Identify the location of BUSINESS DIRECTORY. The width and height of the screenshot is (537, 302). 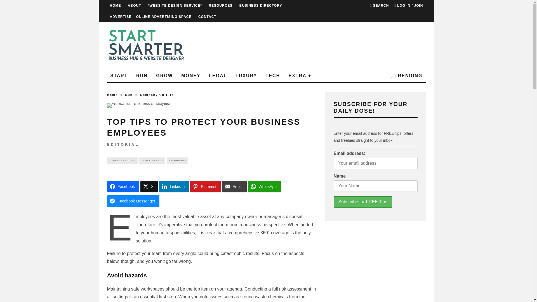
(261, 6).